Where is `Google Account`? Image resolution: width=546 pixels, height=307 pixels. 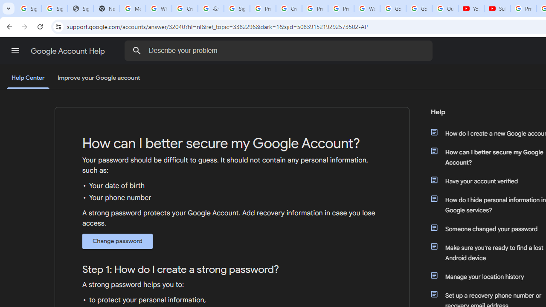 Google Account is located at coordinates (419, 9).